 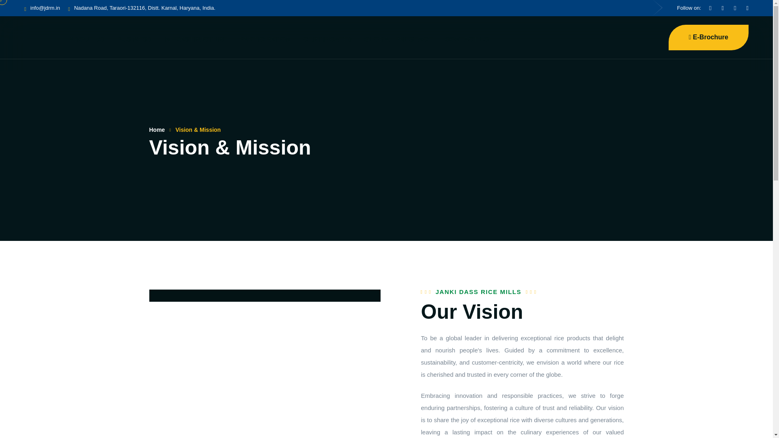 I want to click on ABOUT US, so click(x=87, y=40).